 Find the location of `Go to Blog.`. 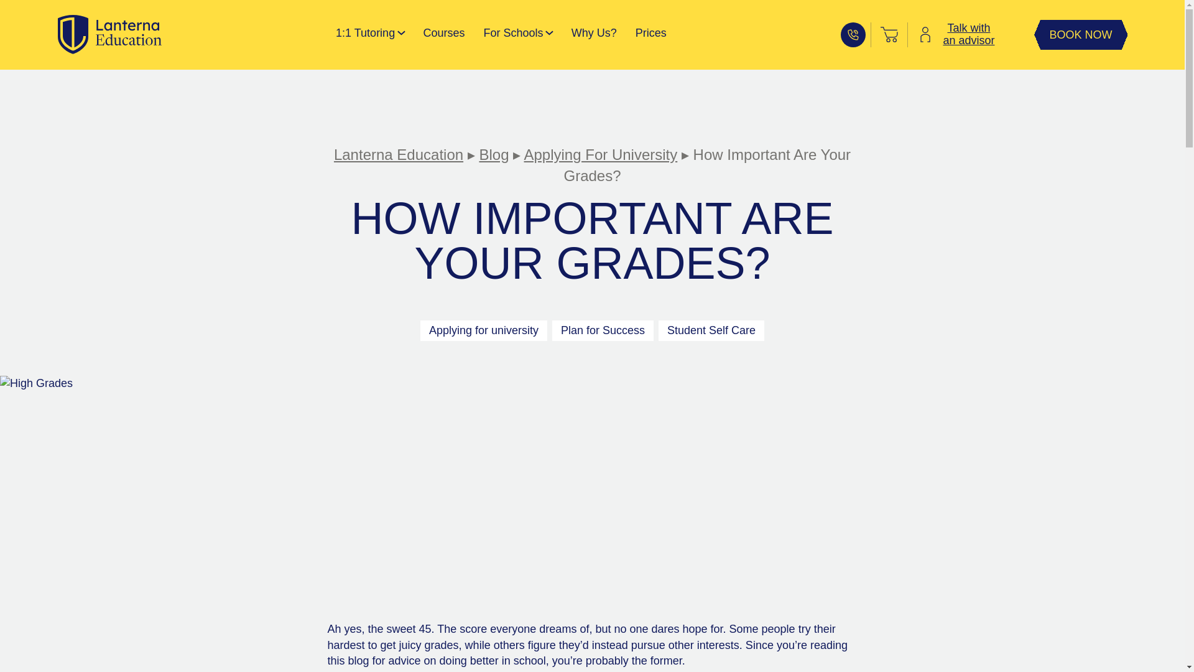

Go to Blog. is located at coordinates (493, 154).